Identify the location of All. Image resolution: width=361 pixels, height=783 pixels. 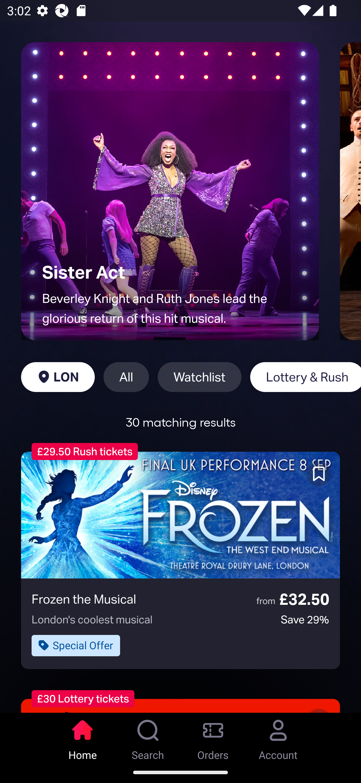
(126, 377).